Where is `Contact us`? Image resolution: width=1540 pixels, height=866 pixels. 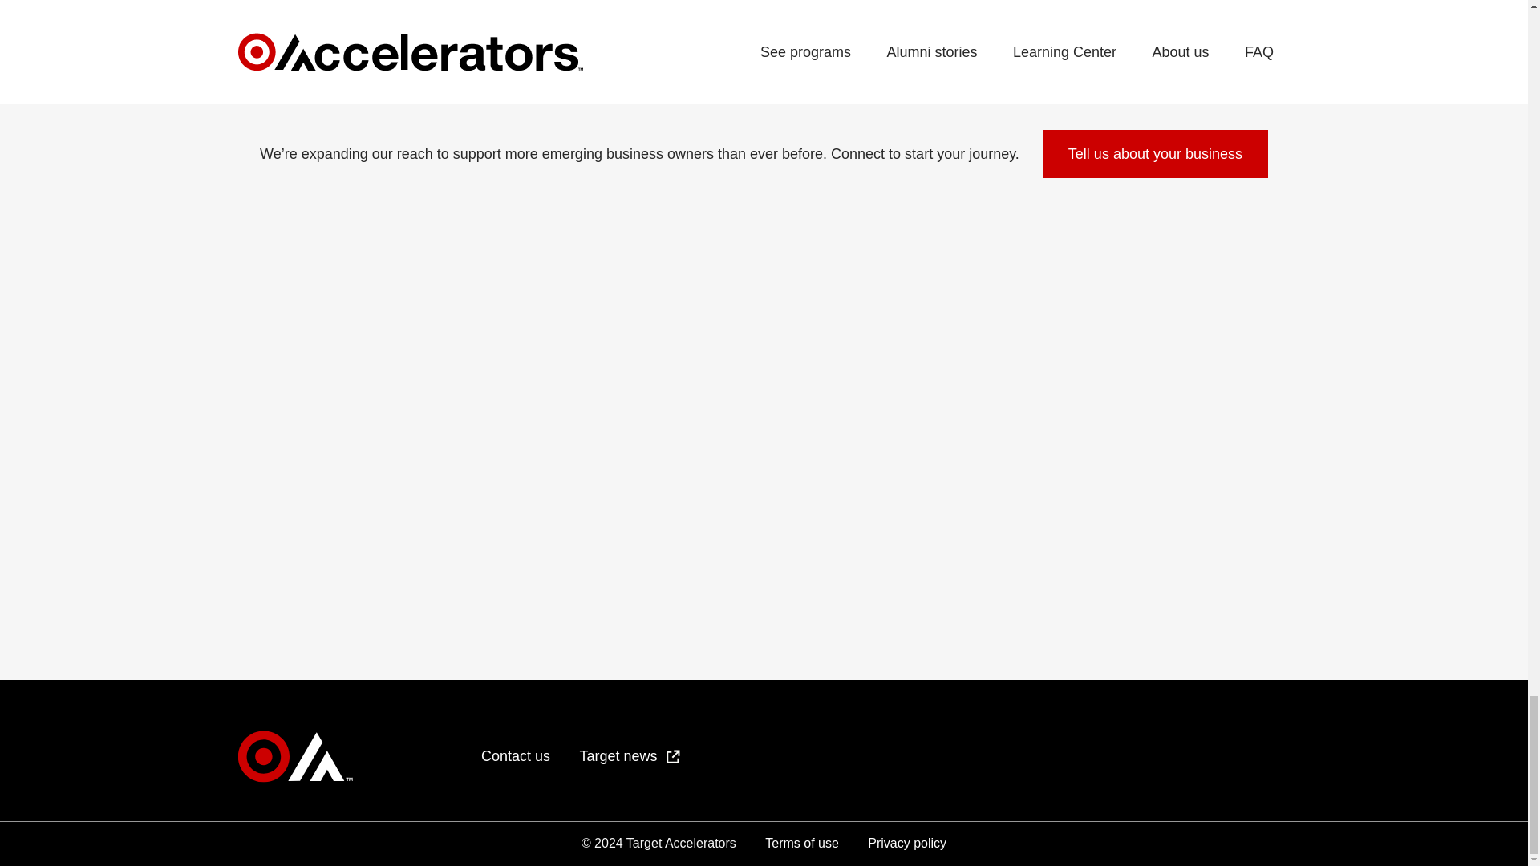
Contact us is located at coordinates (515, 755).